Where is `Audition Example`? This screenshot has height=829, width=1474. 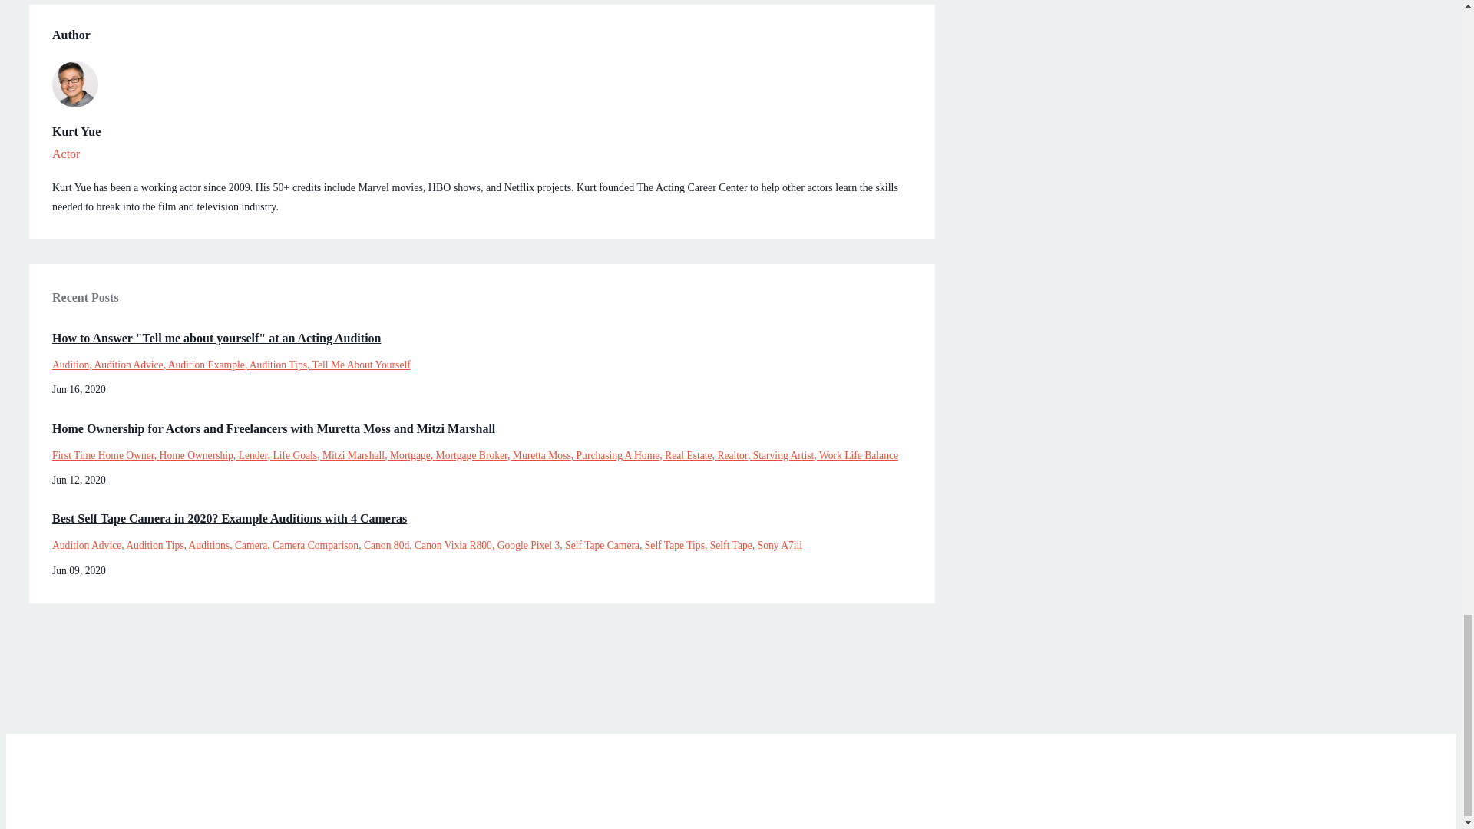
Audition Example is located at coordinates (208, 364).